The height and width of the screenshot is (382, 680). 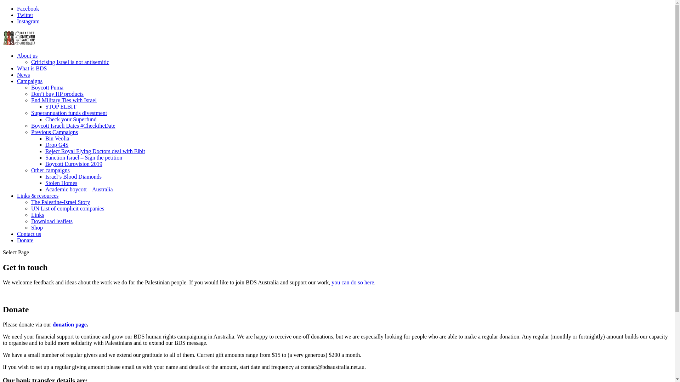 What do you see at coordinates (71, 120) in the screenshot?
I see `Check your Superfund` at bounding box center [71, 120].